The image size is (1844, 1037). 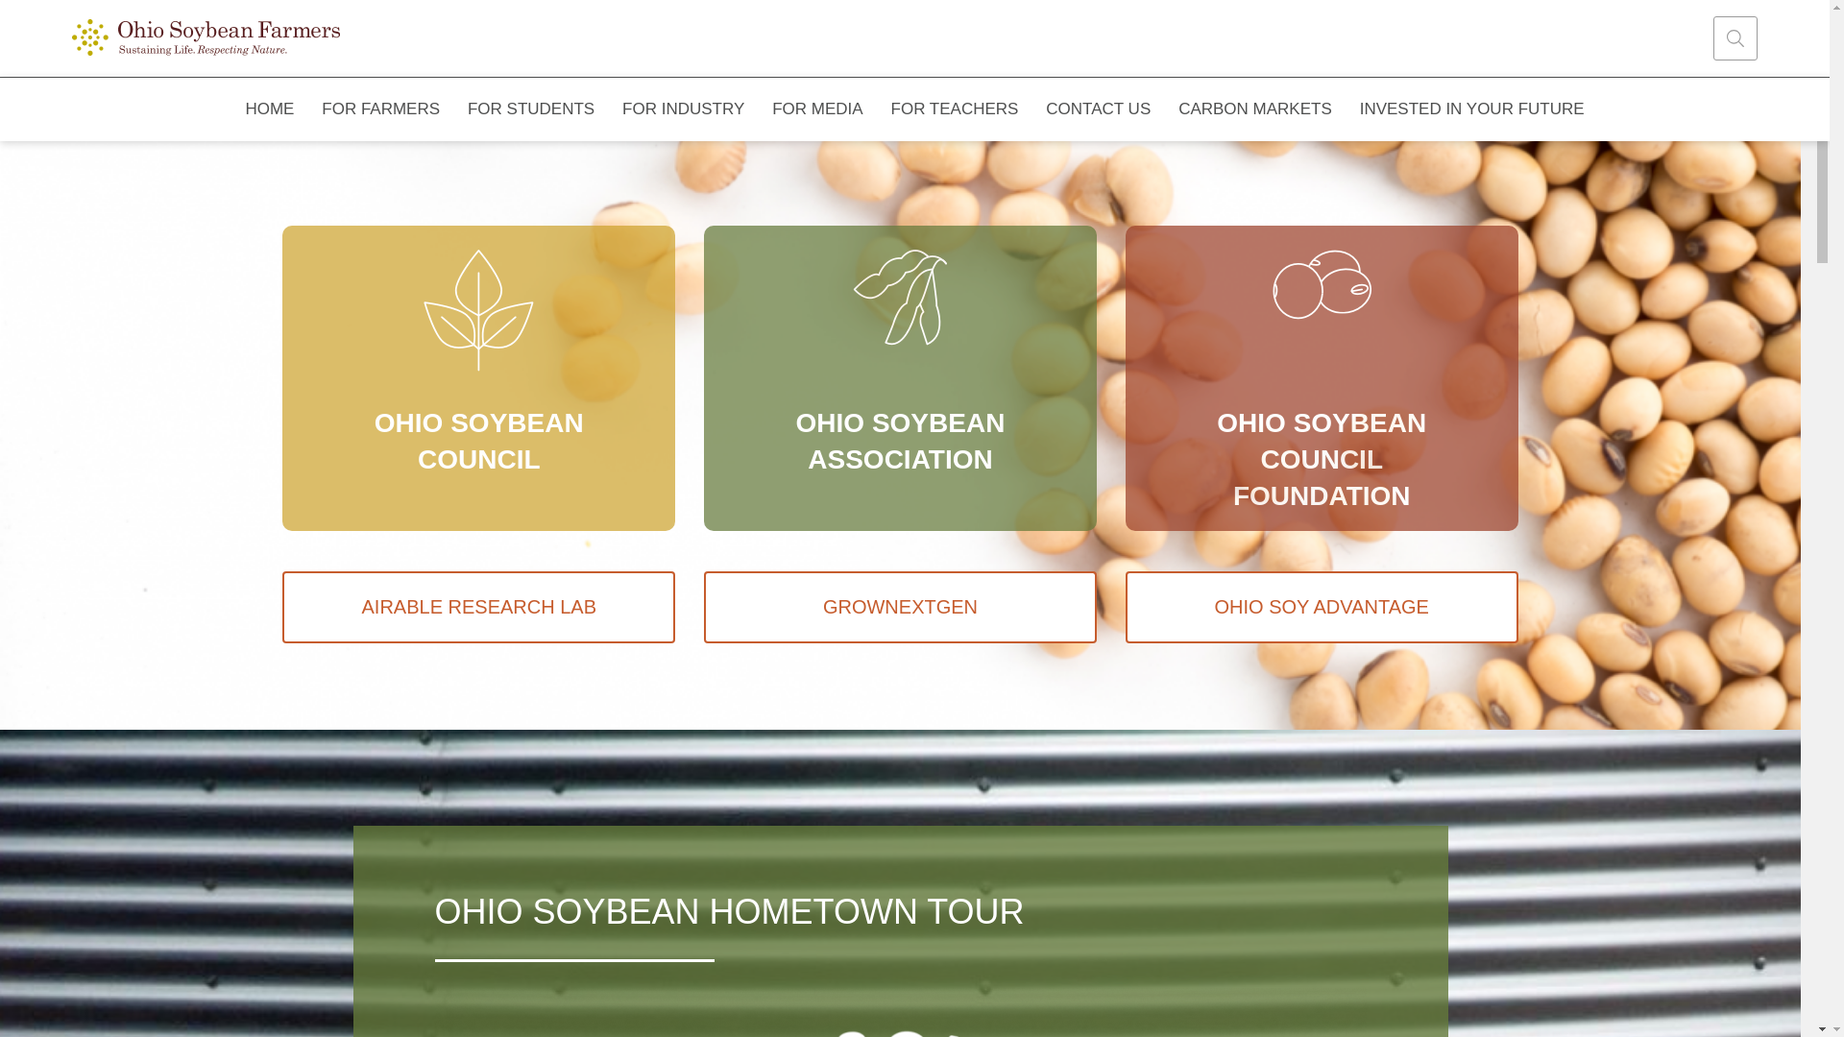 I want to click on FOR MEDIA, so click(x=817, y=109).